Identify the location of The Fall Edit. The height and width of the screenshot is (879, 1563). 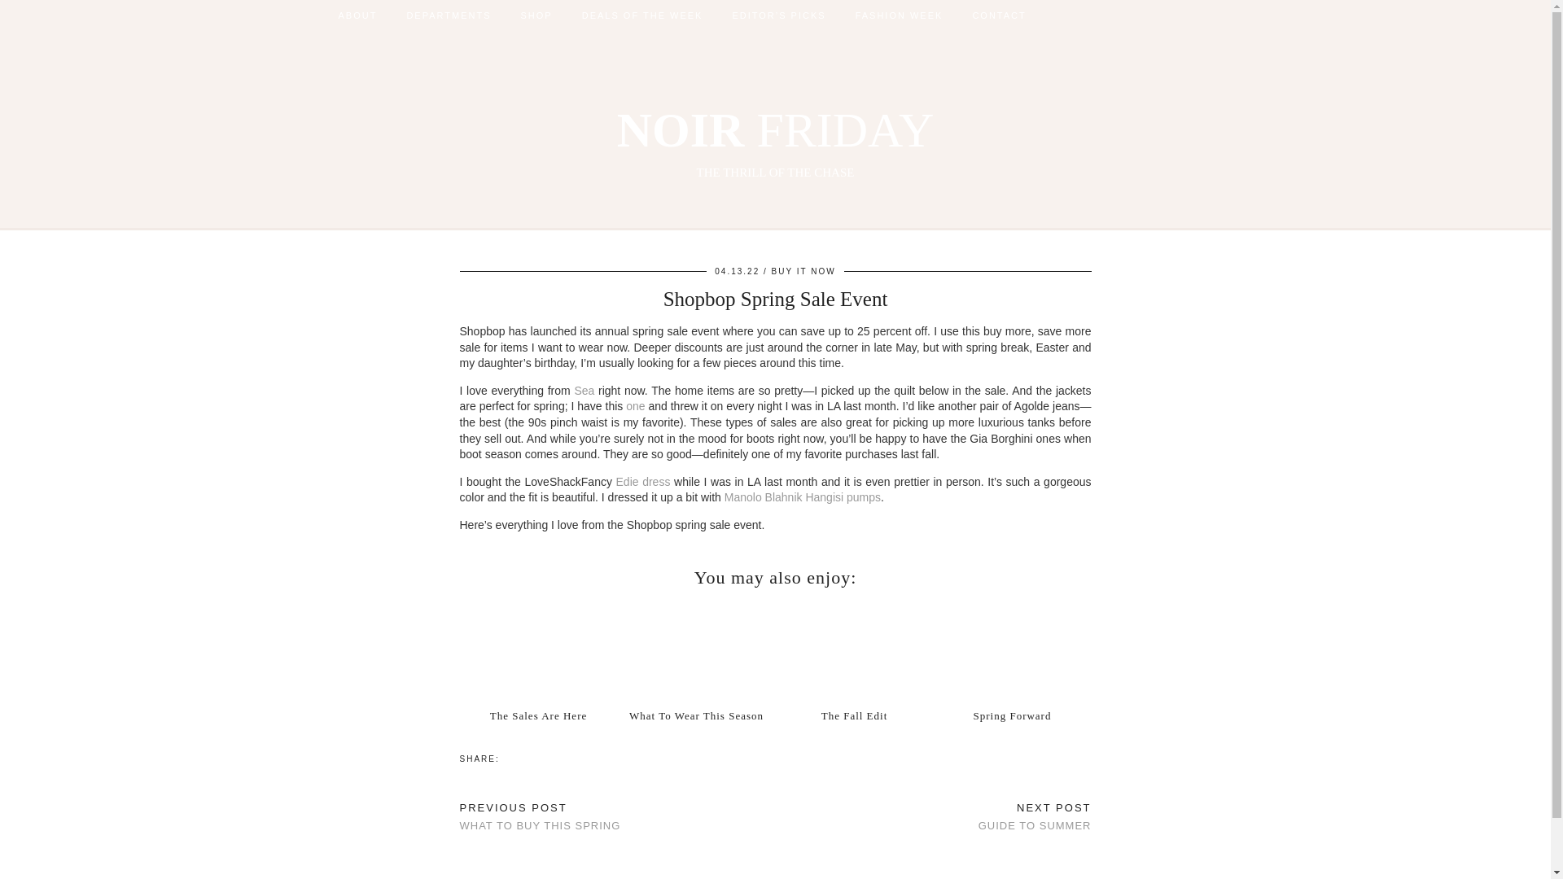
(854, 649).